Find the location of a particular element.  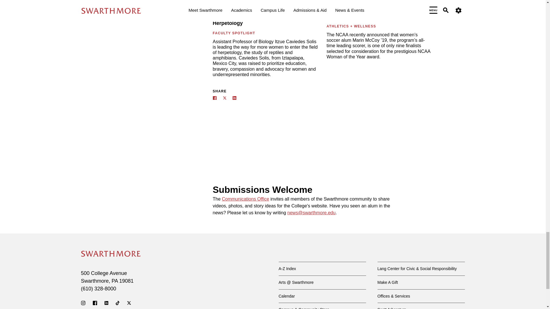

Pennsylvania is located at coordinates (115, 281).